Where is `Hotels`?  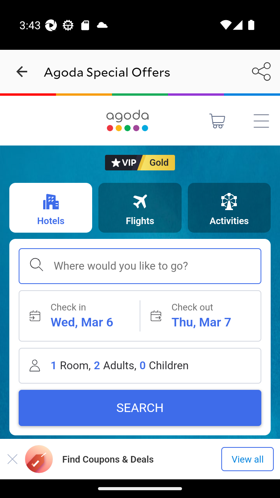 Hotels is located at coordinates (51, 207).